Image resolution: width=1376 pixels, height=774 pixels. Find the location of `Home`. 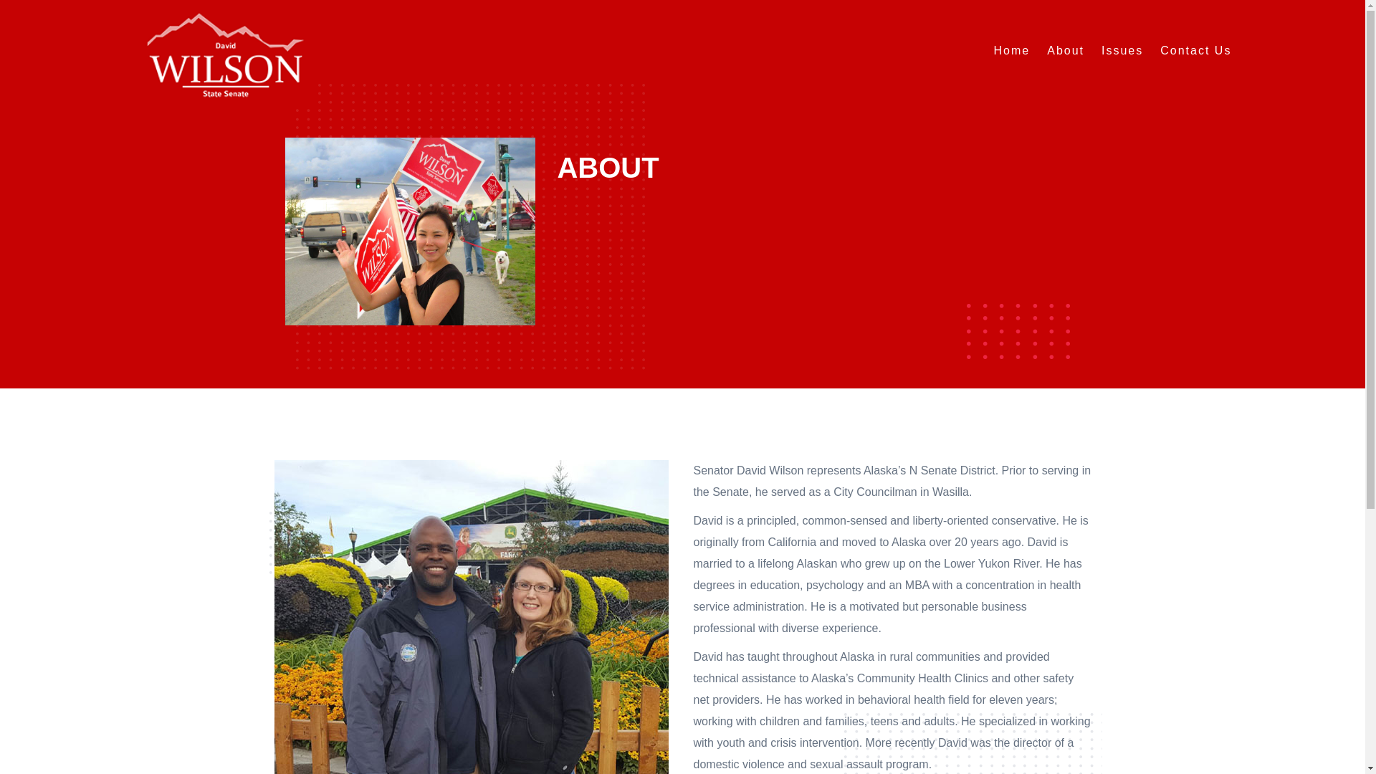

Home is located at coordinates (1012, 50).